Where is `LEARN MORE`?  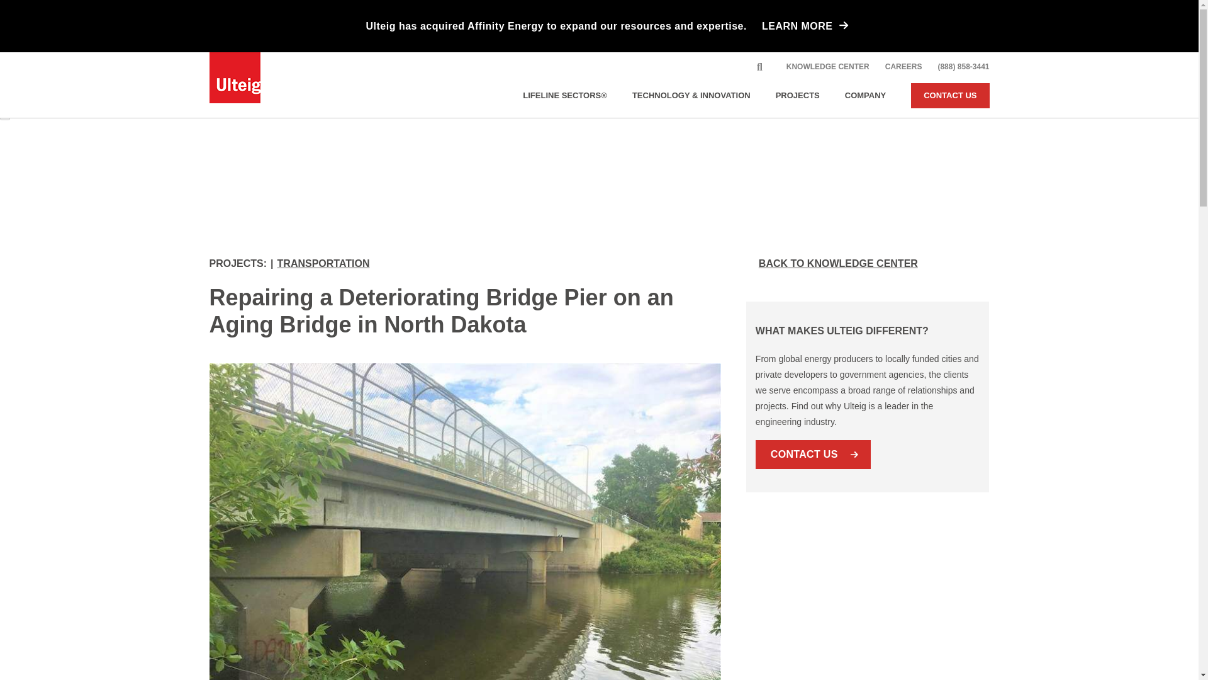
LEARN MORE is located at coordinates (790, 26).